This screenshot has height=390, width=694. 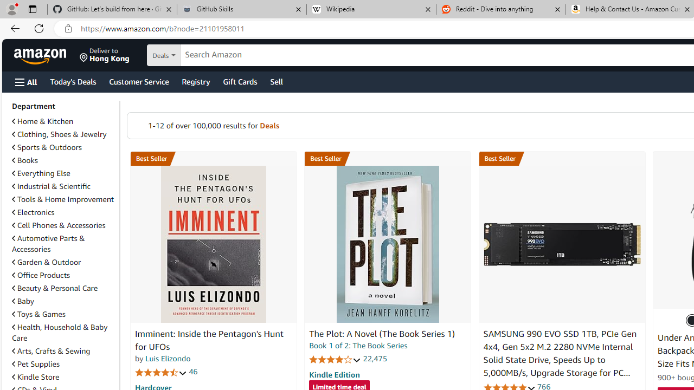 What do you see at coordinates (63, 186) in the screenshot?
I see `Industrial & Scientific` at bounding box center [63, 186].